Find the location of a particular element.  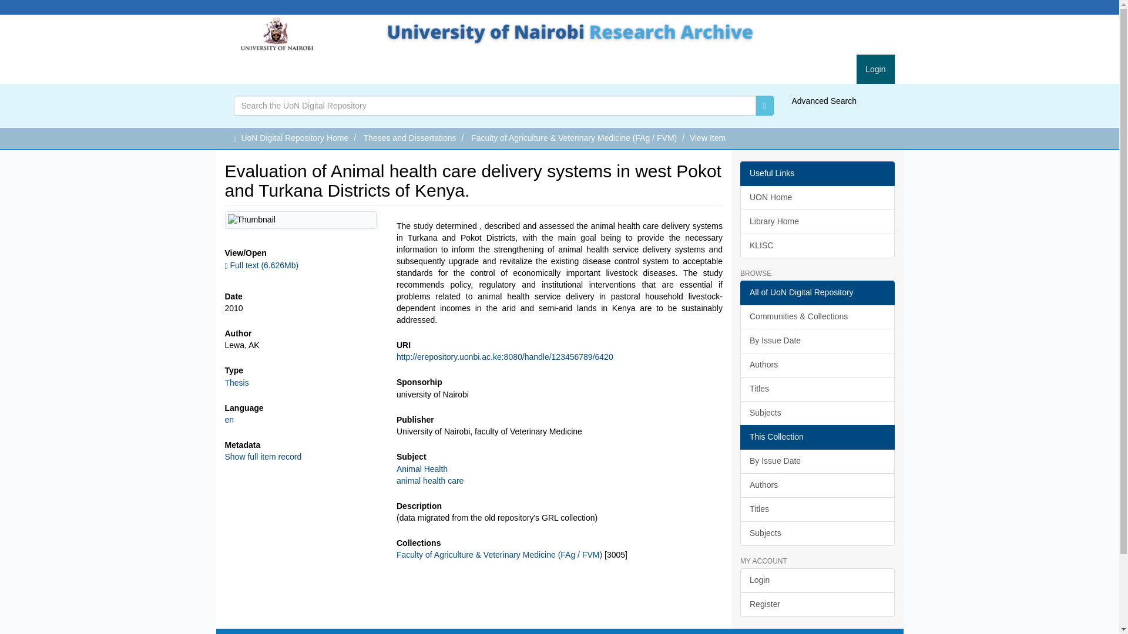

Authors is located at coordinates (817, 365).